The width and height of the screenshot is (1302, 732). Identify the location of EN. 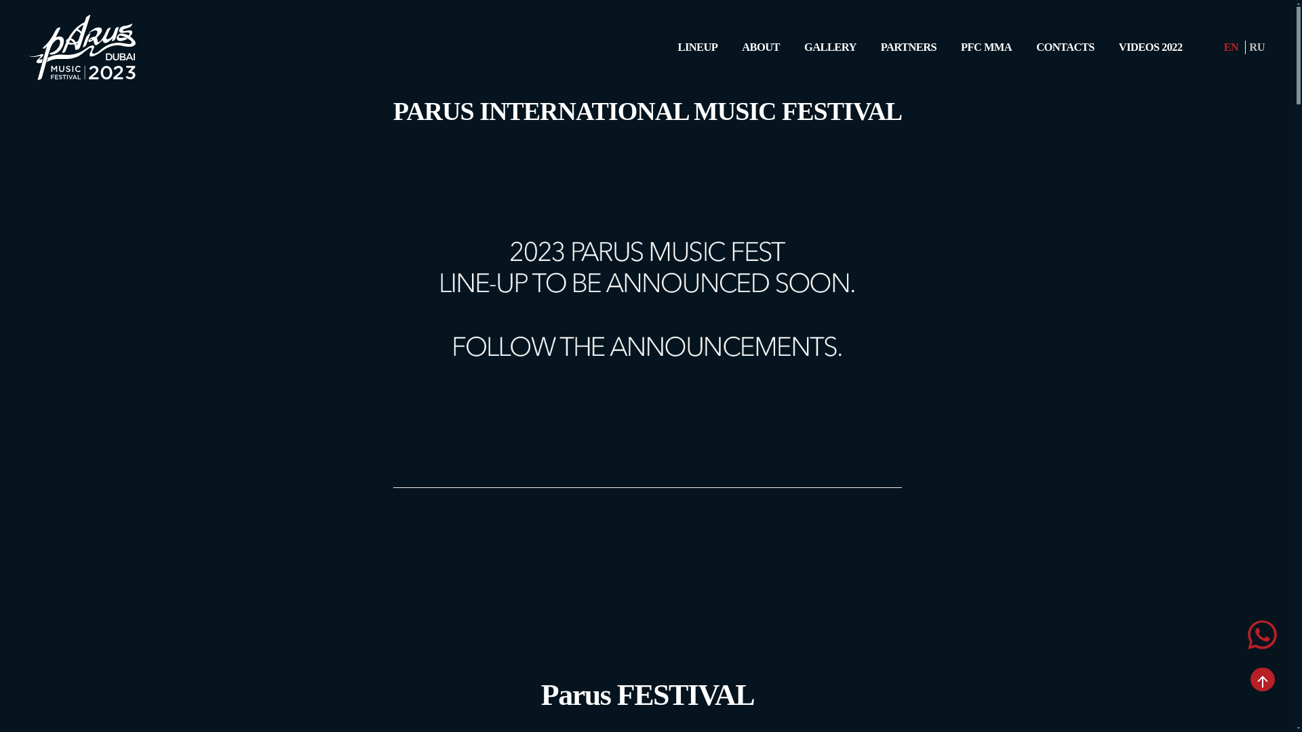
(1231, 47).